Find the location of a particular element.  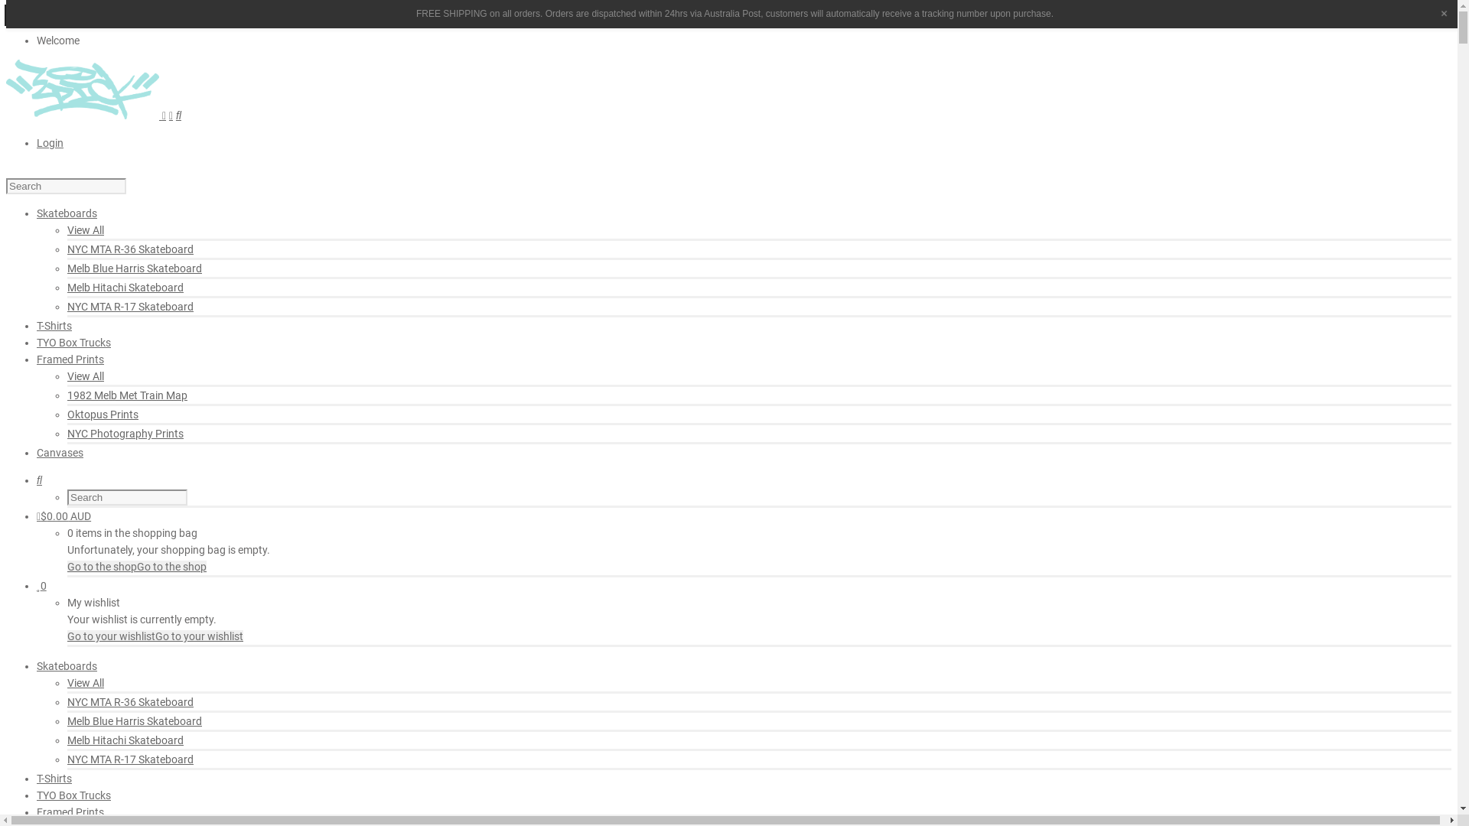

Melb Blue Harris Skateboard is located at coordinates (135, 721).